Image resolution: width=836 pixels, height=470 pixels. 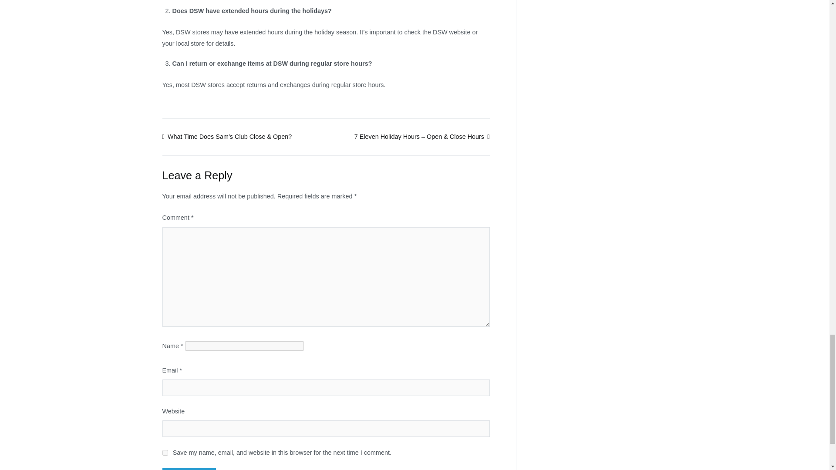 What do you see at coordinates (165, 453) in the screenshot?
I see `yes` at bounding box center [165, 453].